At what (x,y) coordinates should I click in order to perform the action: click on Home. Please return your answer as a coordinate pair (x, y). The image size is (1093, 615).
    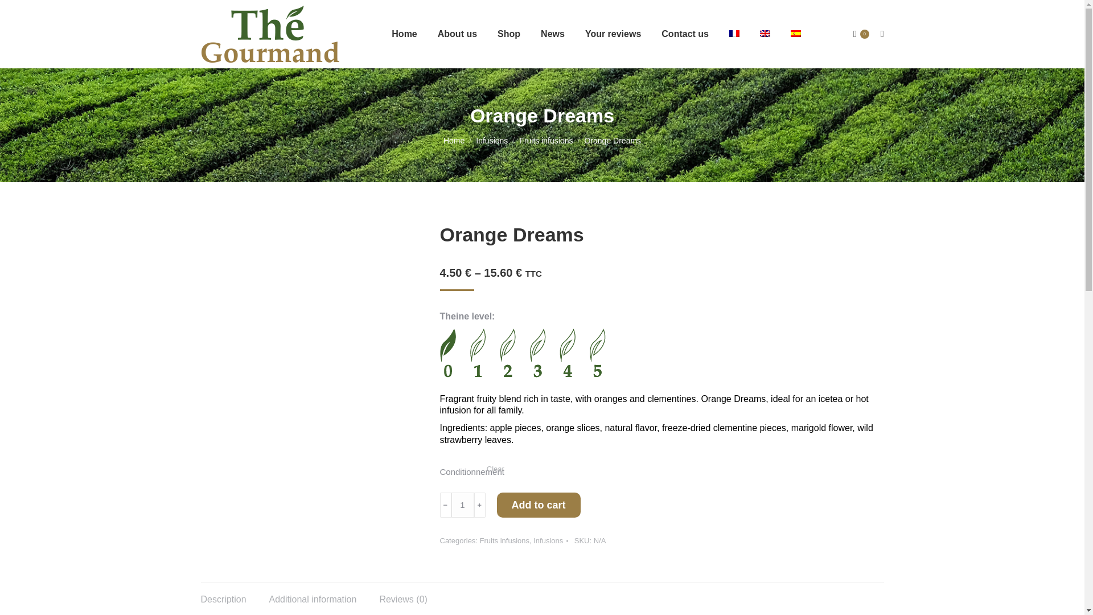
    Looking at the image, I should click on (454, 140).